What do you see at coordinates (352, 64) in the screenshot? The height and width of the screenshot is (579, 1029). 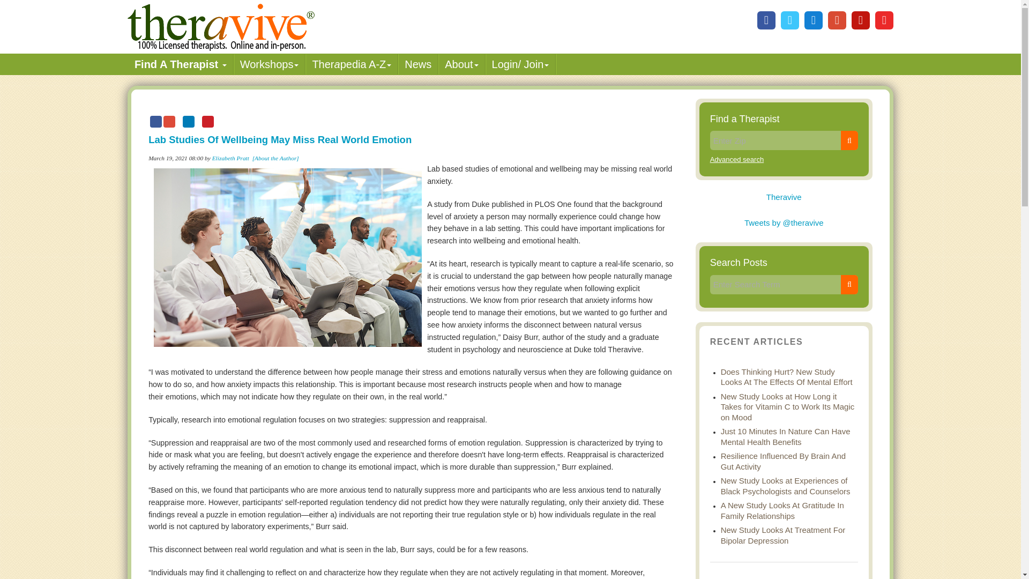 I see `Therapedia A-Z` at bounding box center [352, 64].